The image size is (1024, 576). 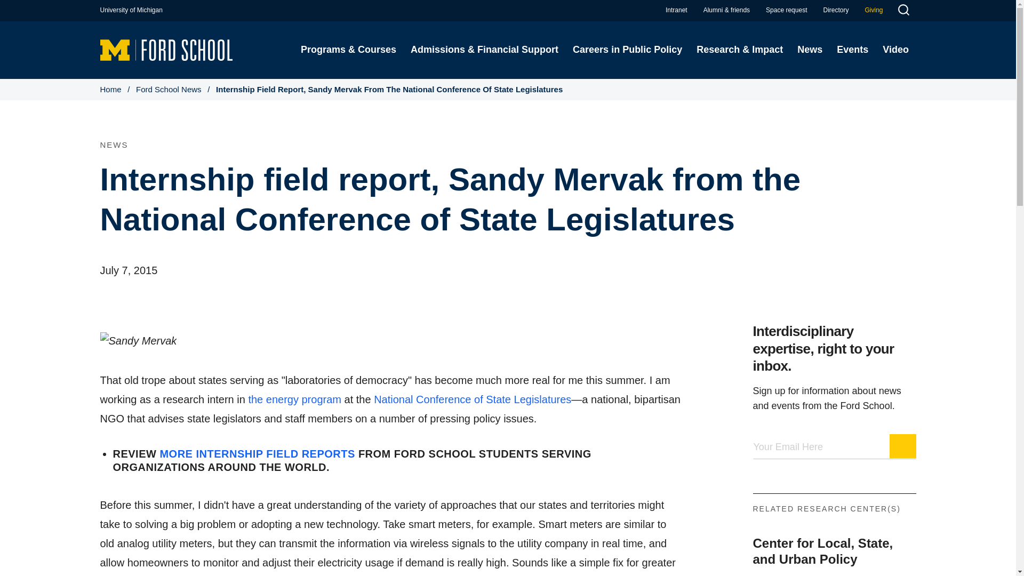 What do you see at coordinates (903, 11) in the screenshot?
I see `Search Toggle` at bounding box center [903, 11].